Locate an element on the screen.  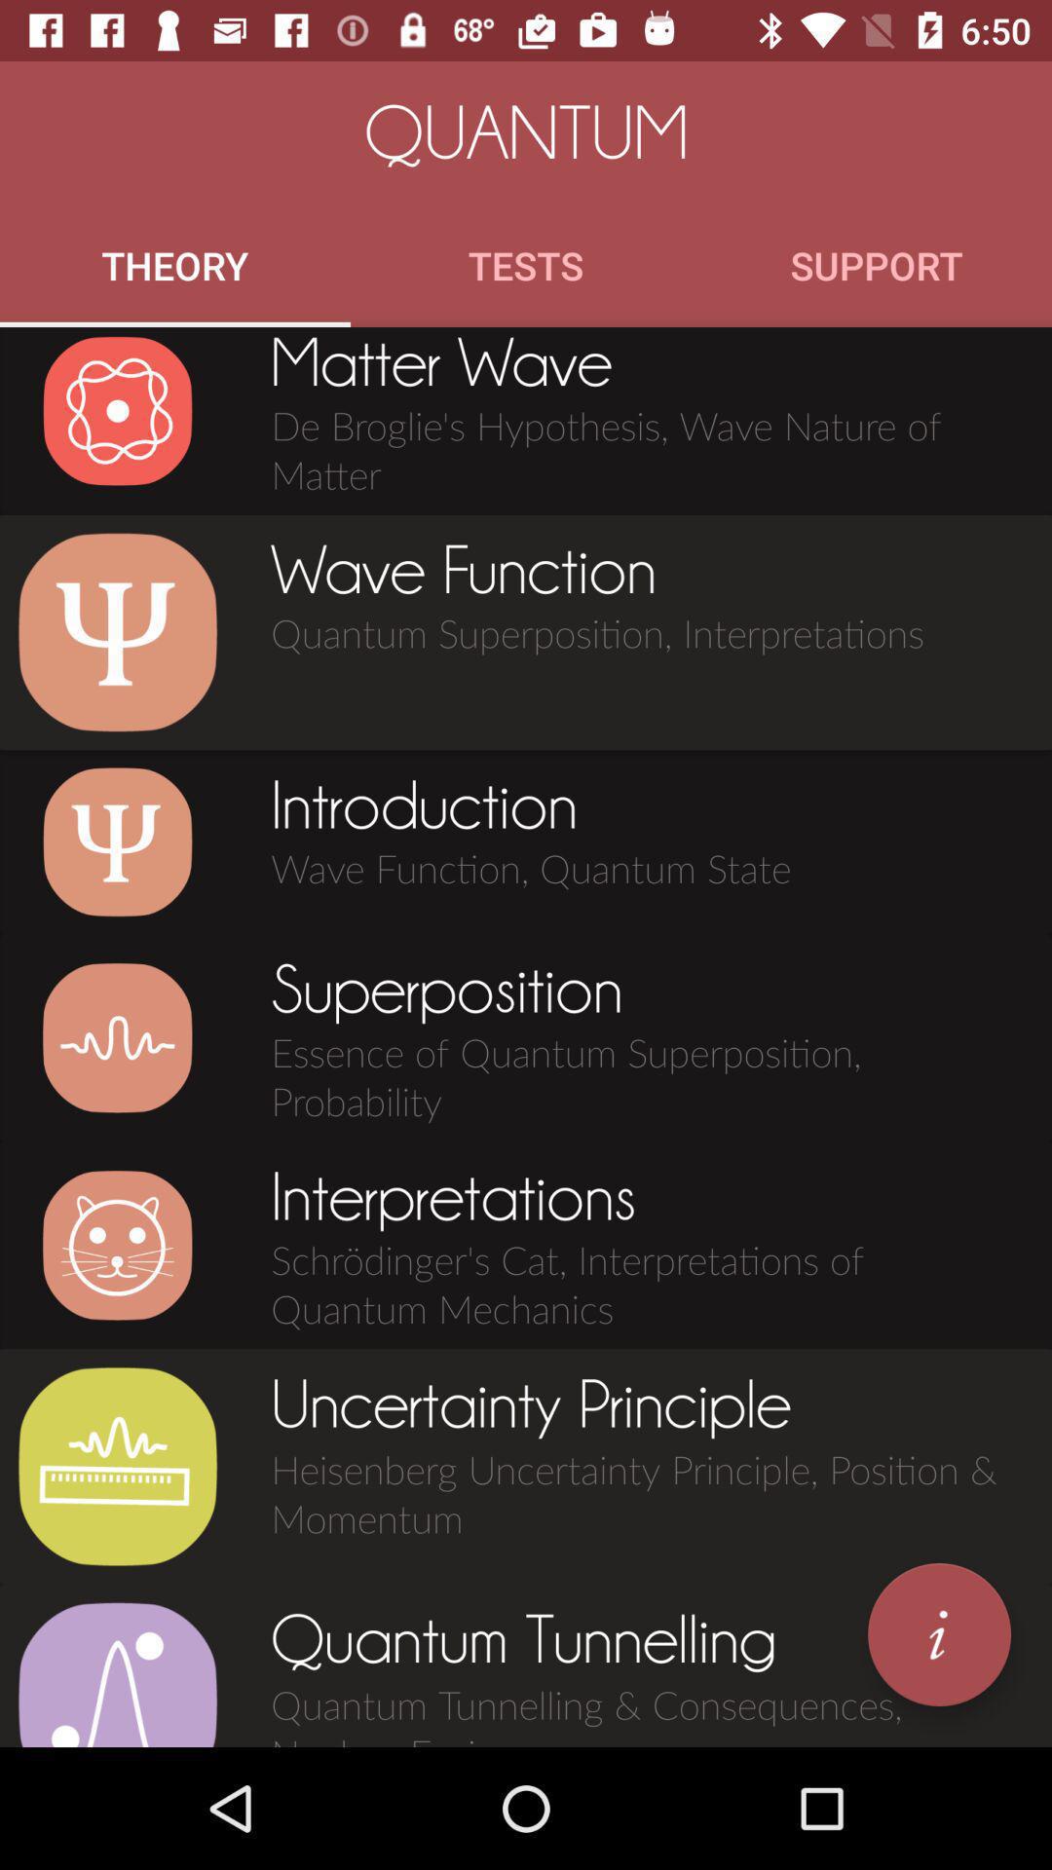
select icon next to the quantum tunnelling icon is located at coordinates (939, 1634).